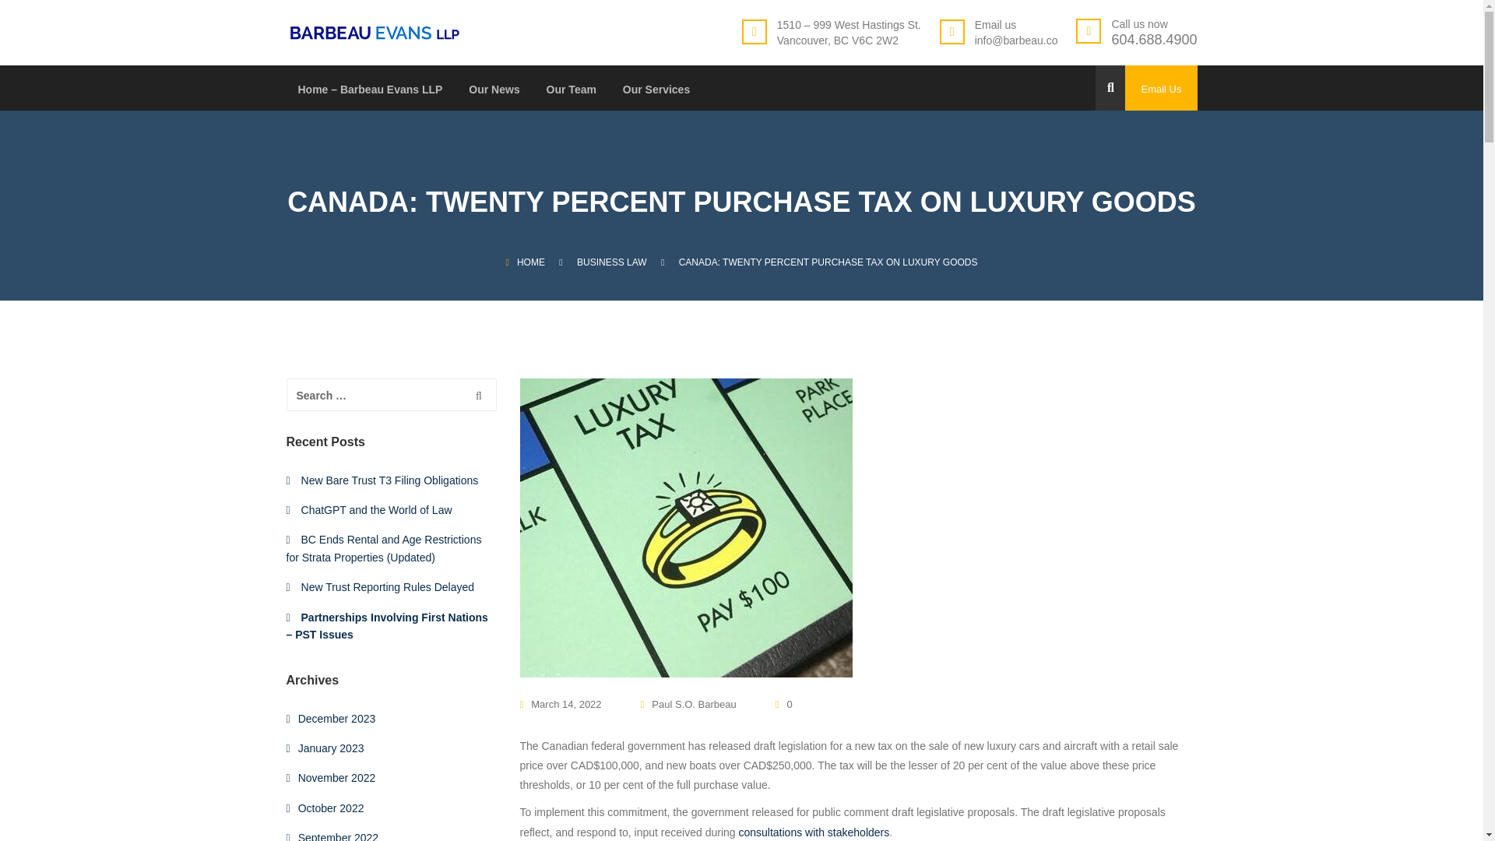 This screenshot has height=841, width=1495. What do you see at coordinates (656, 97) in the screenshot?
I see `Our Services` at bounding box center [656, 97].